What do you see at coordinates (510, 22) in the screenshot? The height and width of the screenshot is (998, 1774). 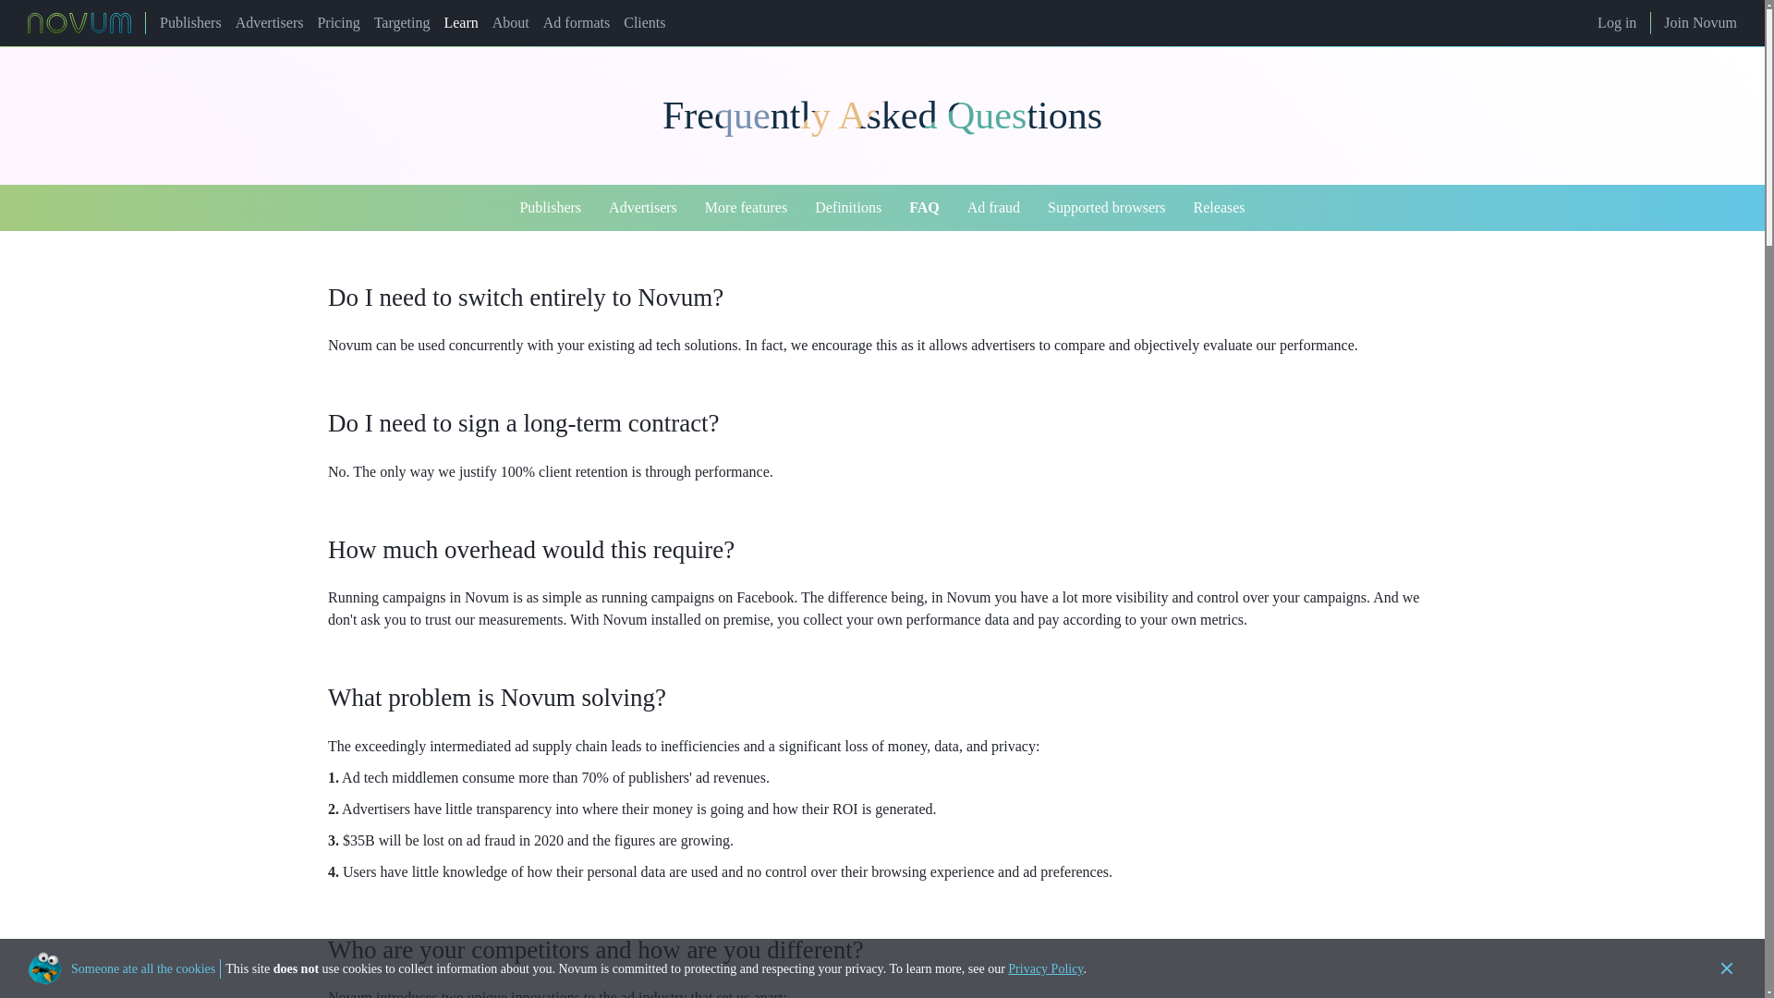 I see `About` at bounding box center [510, 22].